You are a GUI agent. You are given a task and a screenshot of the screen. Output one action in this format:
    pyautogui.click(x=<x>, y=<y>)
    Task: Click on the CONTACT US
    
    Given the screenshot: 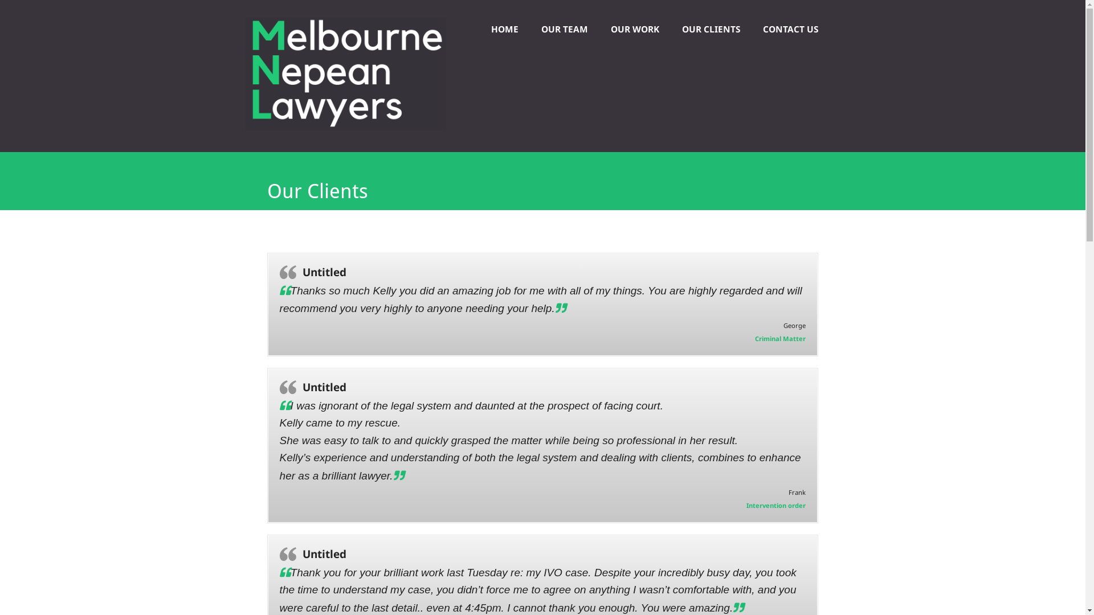 What is the action you would take?
    pyautogui.click(x=791, y=30)
    